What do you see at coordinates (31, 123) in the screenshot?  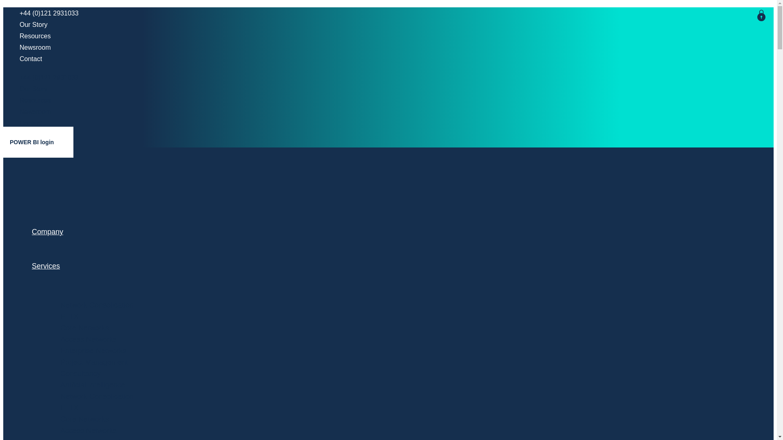 I see `Contact` at bounding box center [31, 123].